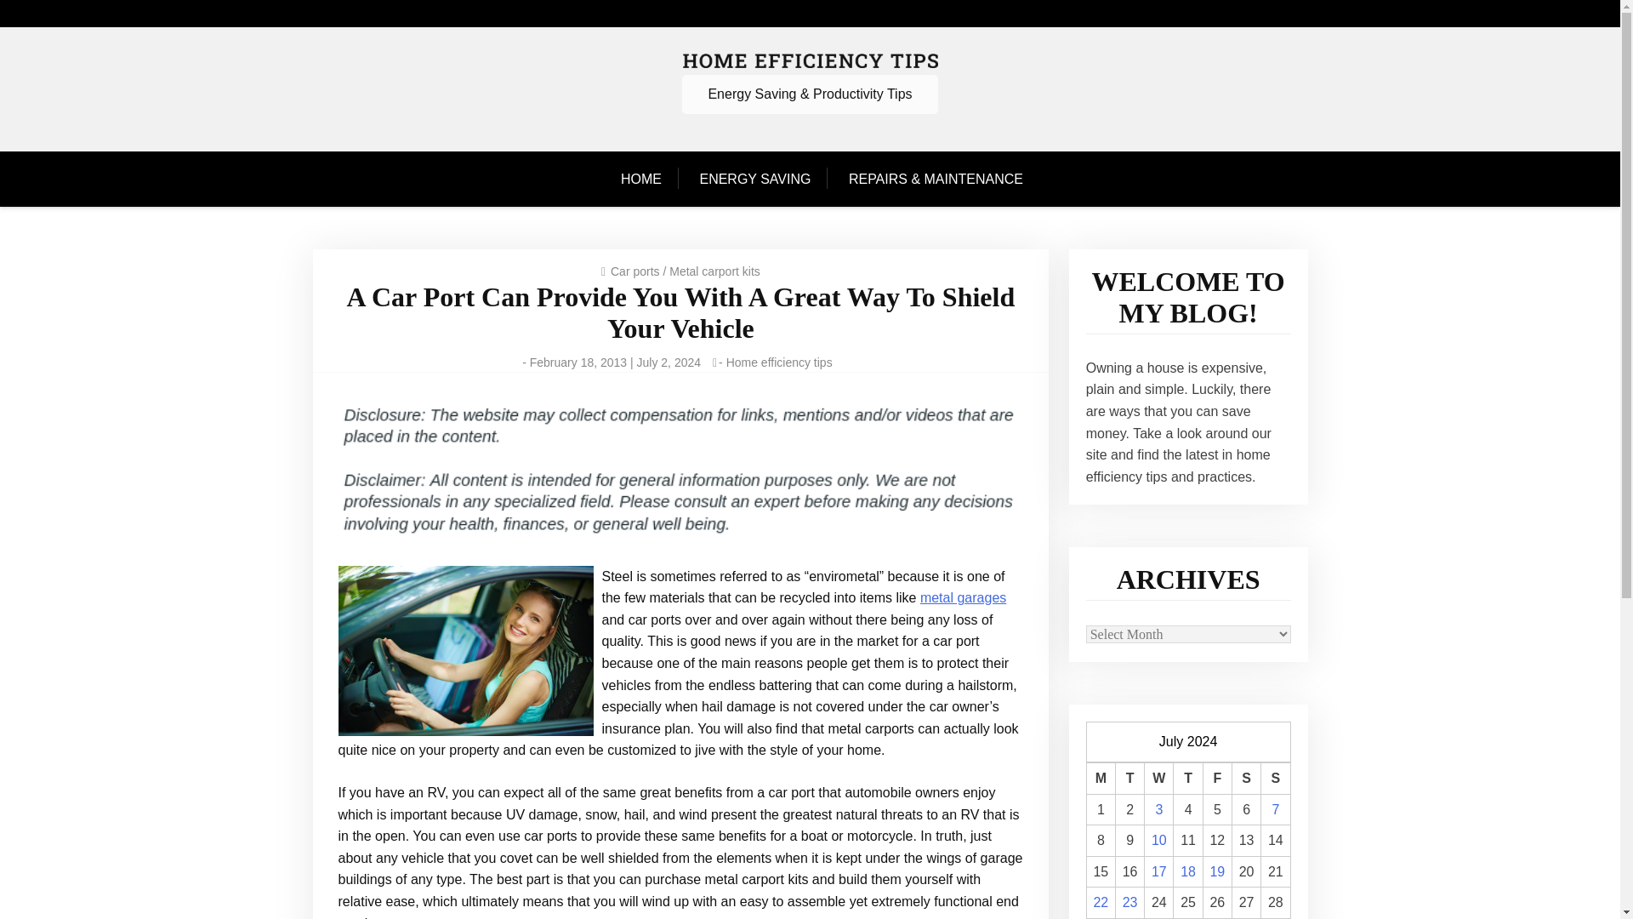 The width and height of the screenshot is (1633, 919). I want to click on Tuesday, so click(1129, 779).